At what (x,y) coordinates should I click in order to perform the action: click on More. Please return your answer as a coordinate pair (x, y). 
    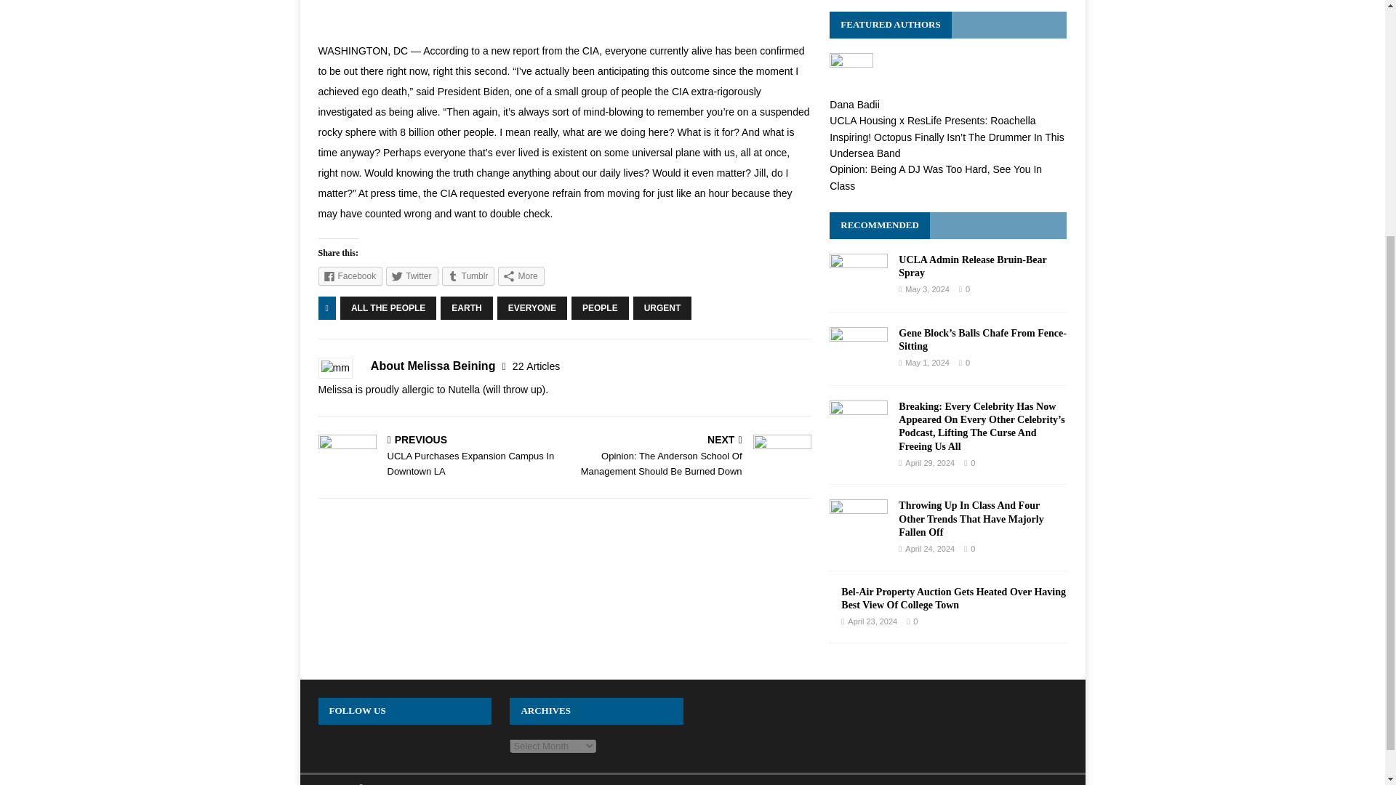
    Looking at the image, I should click on (350, 276).